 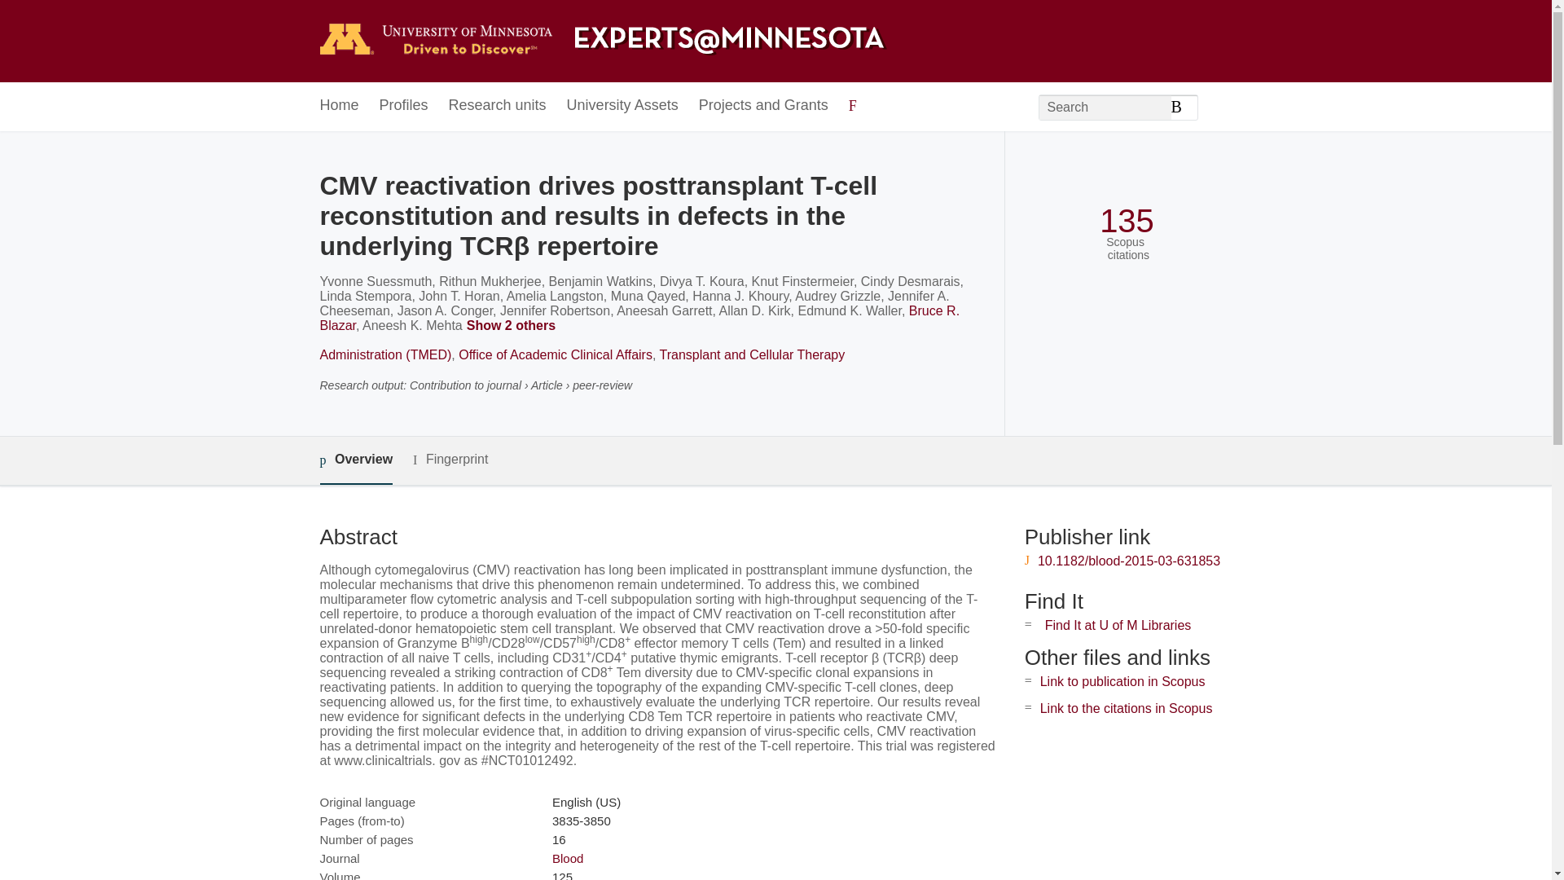 I want to click on Blood, so click(x=567, y=858).